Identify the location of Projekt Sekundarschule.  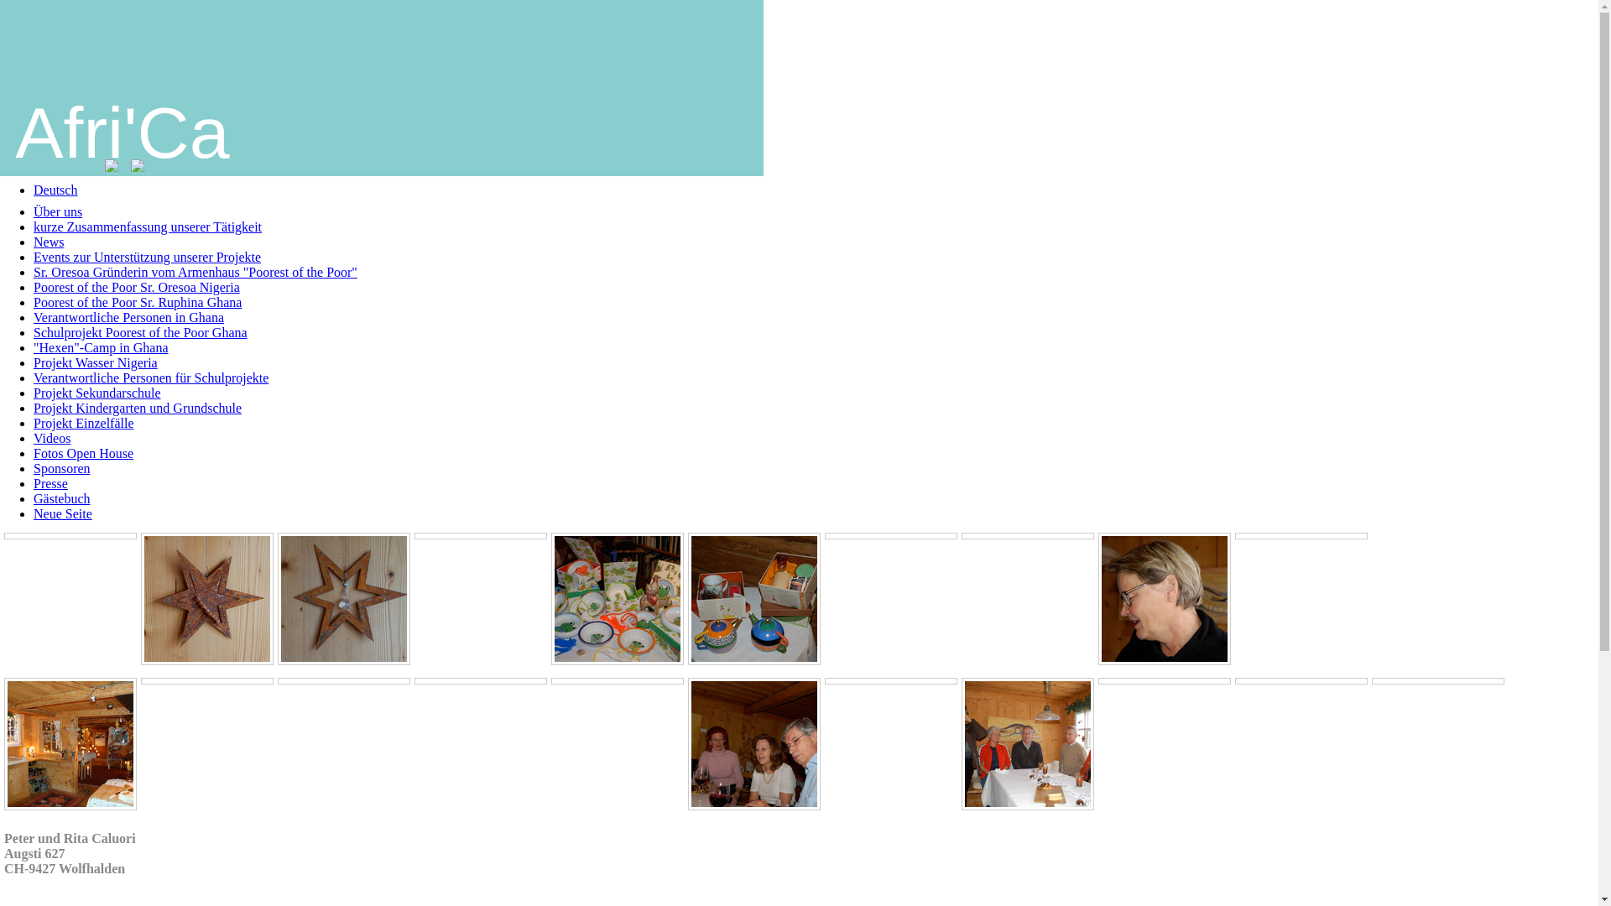
(97, 393).